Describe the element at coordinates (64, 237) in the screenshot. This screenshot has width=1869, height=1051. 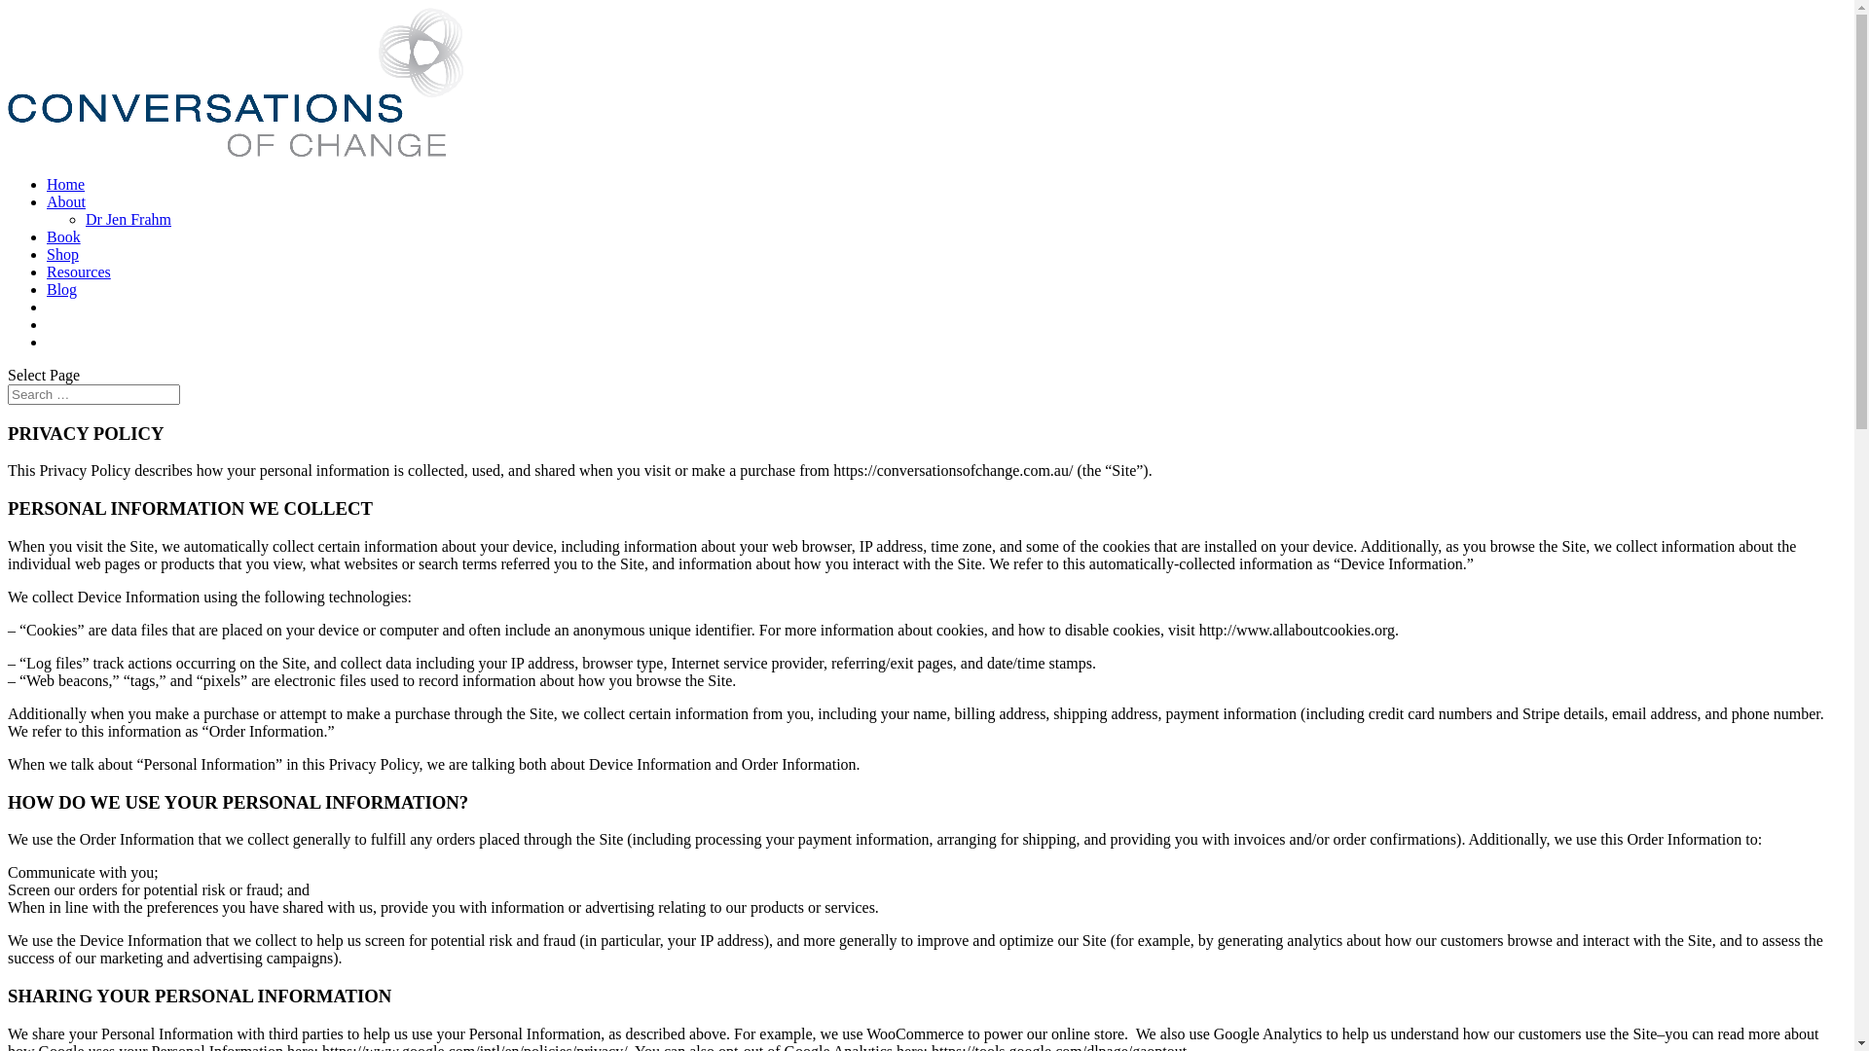
I see `Book` at that location.